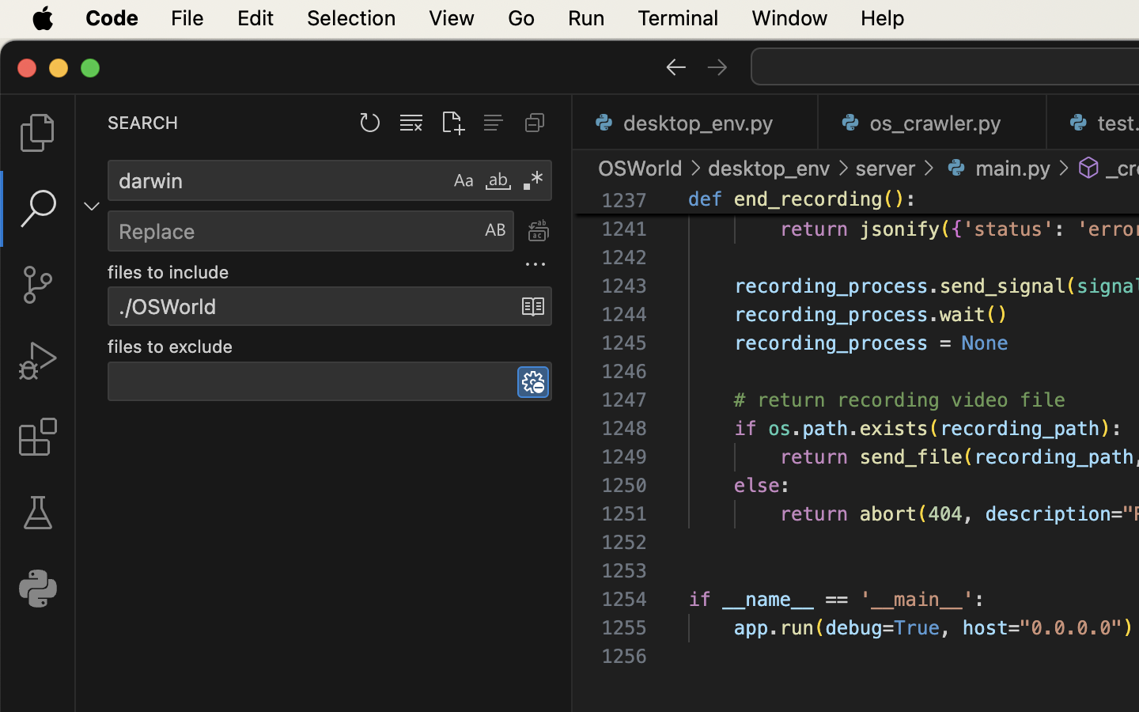  I want to click on main.py , so click(997, 168).